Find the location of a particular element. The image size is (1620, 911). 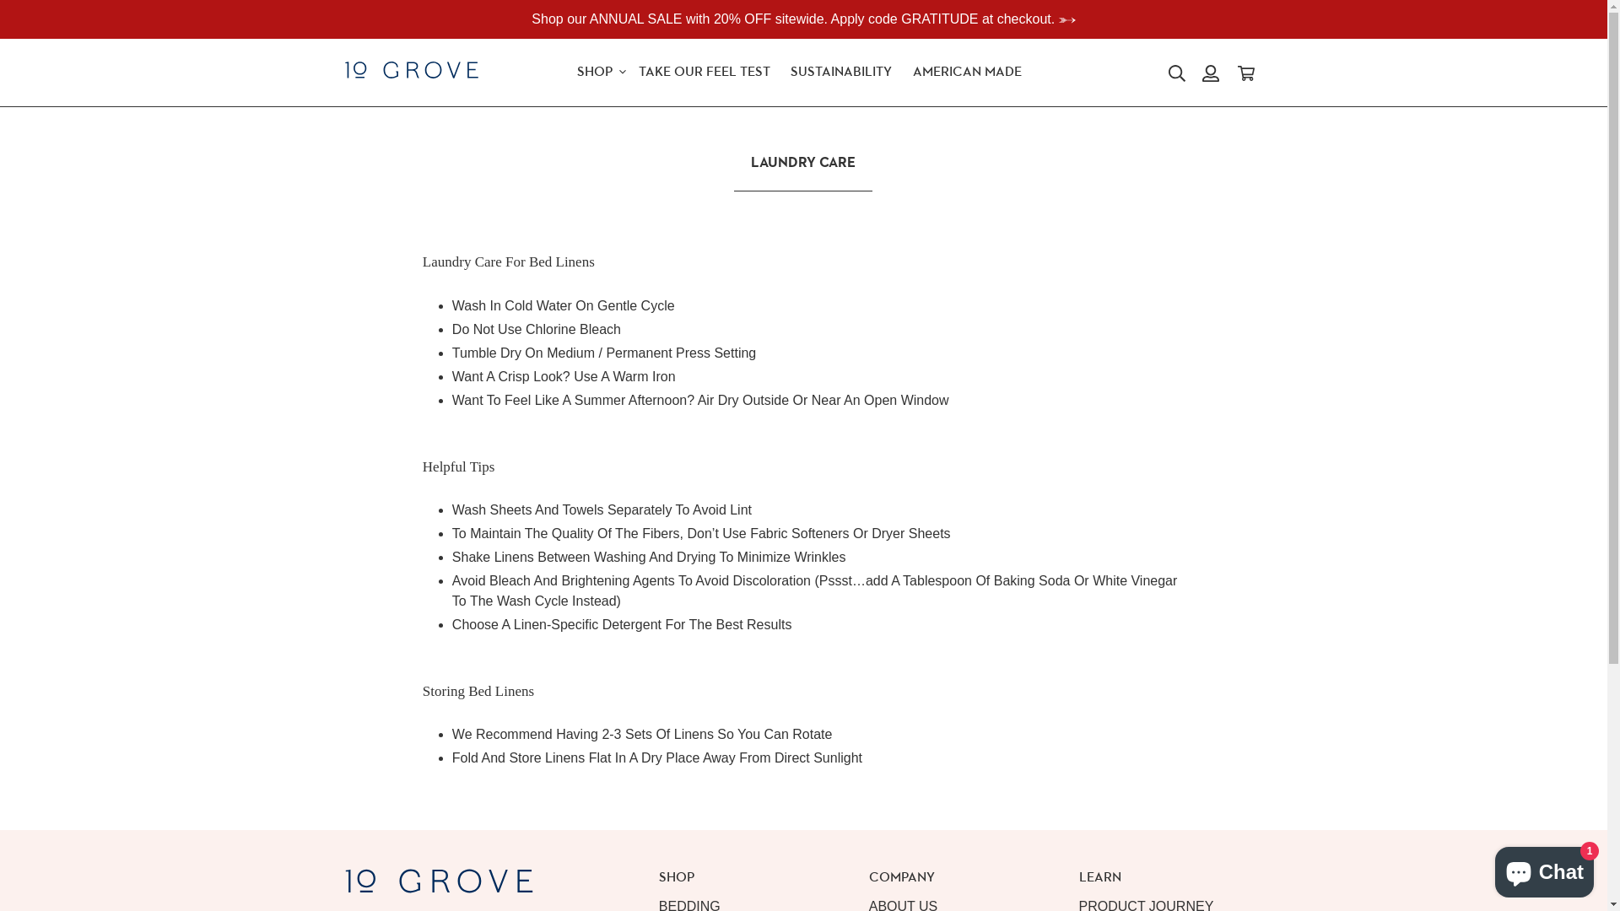

Log in is located at coordinates (1211, 73).